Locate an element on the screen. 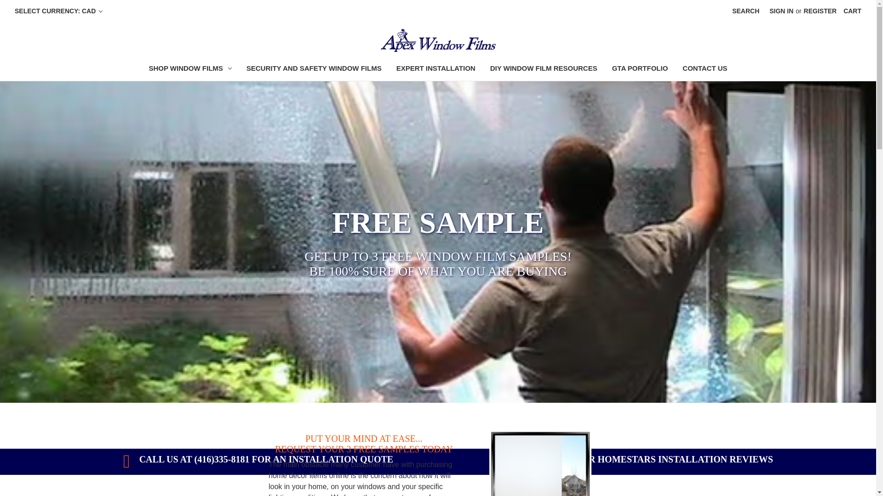  SIGN IN is located at coordinates (781, 11).